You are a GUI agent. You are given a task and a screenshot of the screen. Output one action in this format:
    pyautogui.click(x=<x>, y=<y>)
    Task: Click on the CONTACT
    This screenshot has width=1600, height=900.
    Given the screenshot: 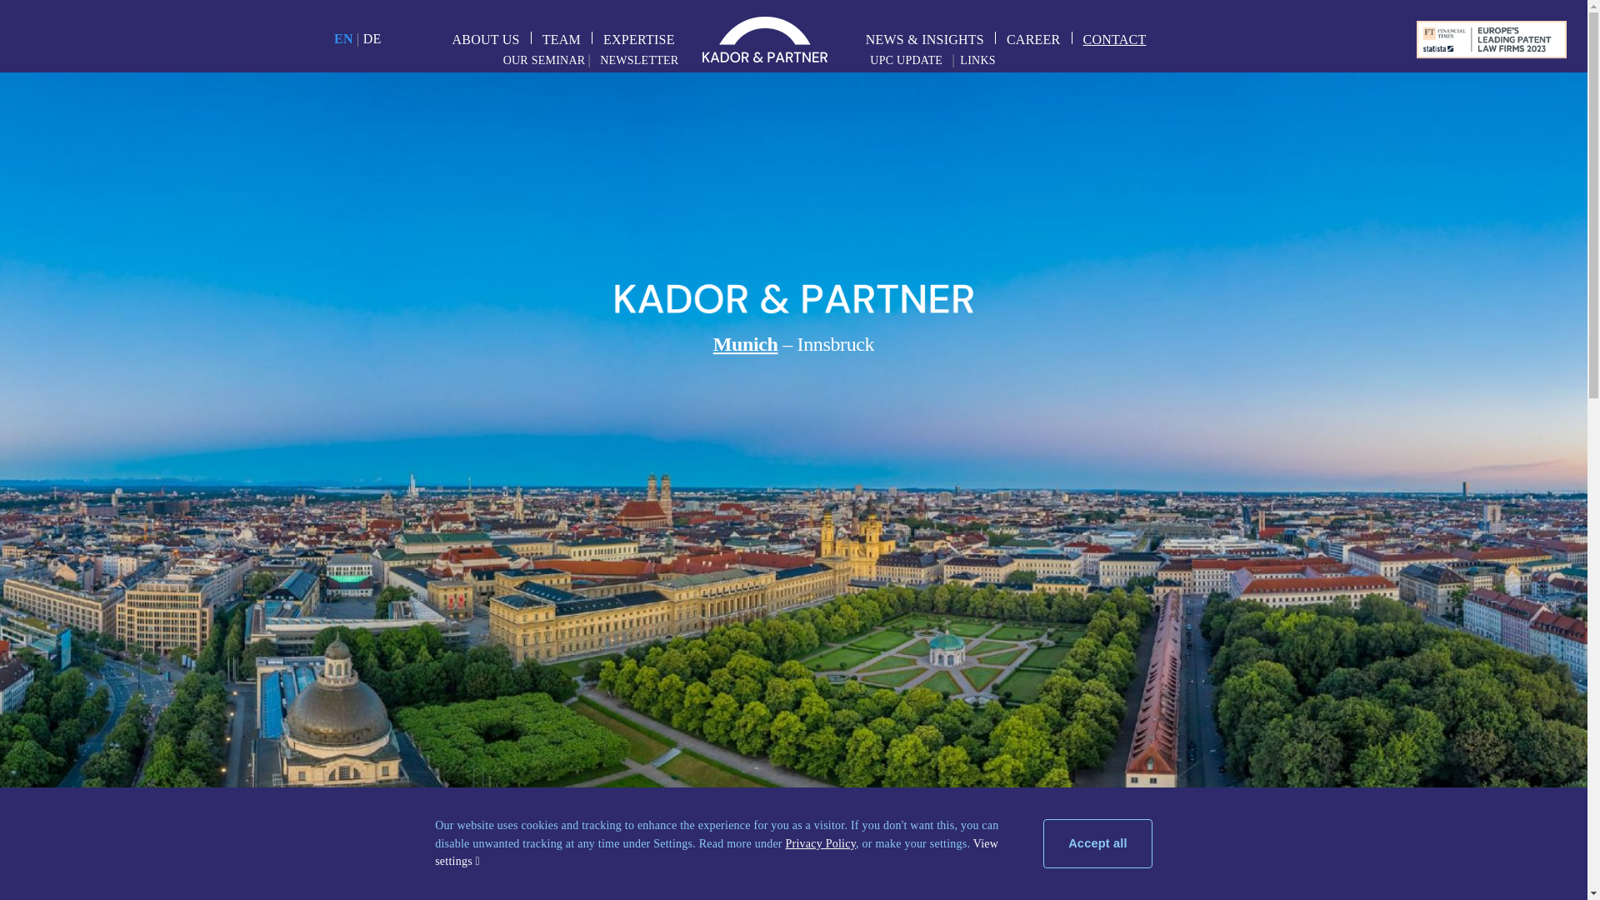 What is the action you would take?
    pyautogui.click(x=1109, y=37)
    